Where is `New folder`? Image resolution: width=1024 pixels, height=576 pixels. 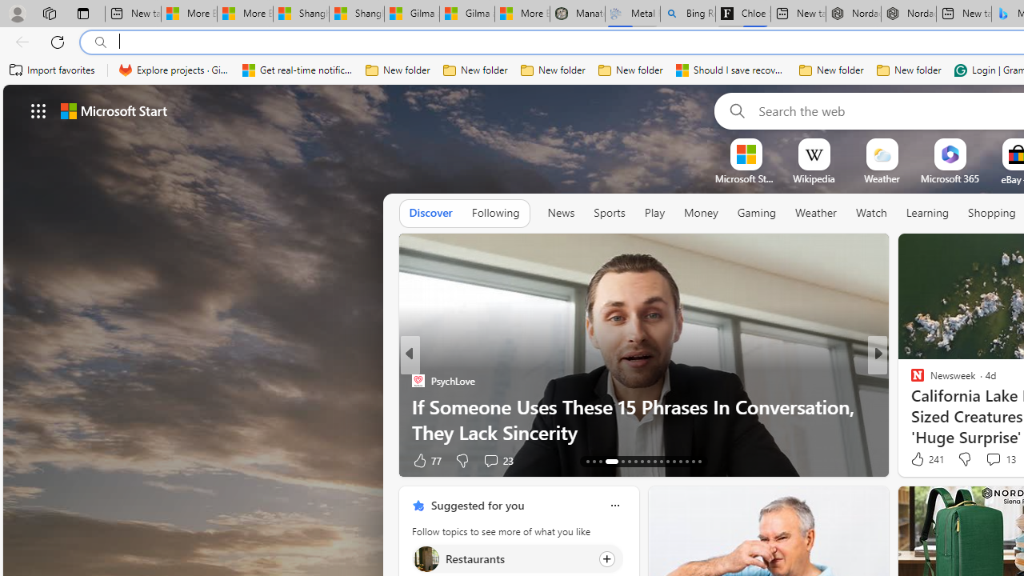
New folder is located at coordinates (909, 70).